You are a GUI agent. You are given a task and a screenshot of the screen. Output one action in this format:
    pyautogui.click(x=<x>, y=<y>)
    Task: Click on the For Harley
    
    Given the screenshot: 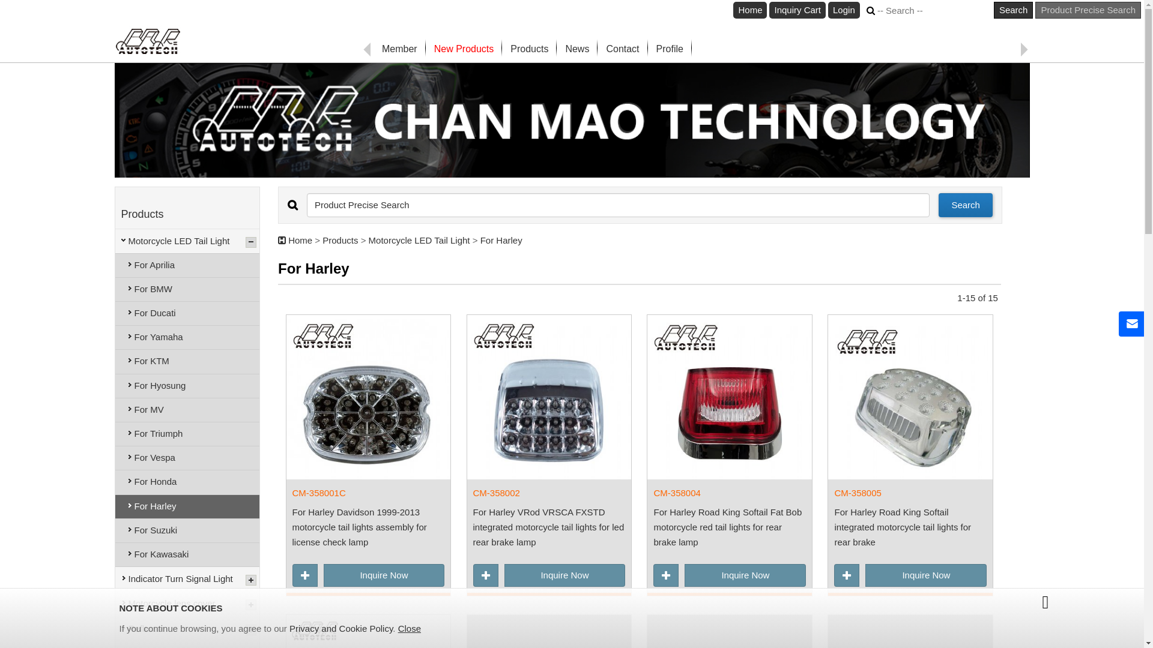 What is the action you would take?
    pyautogui.click(x=187, y=506)
    